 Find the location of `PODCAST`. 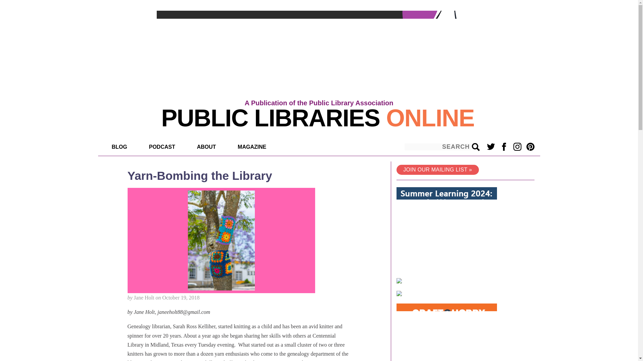

PODCAST is located at coordinates (164, 146).